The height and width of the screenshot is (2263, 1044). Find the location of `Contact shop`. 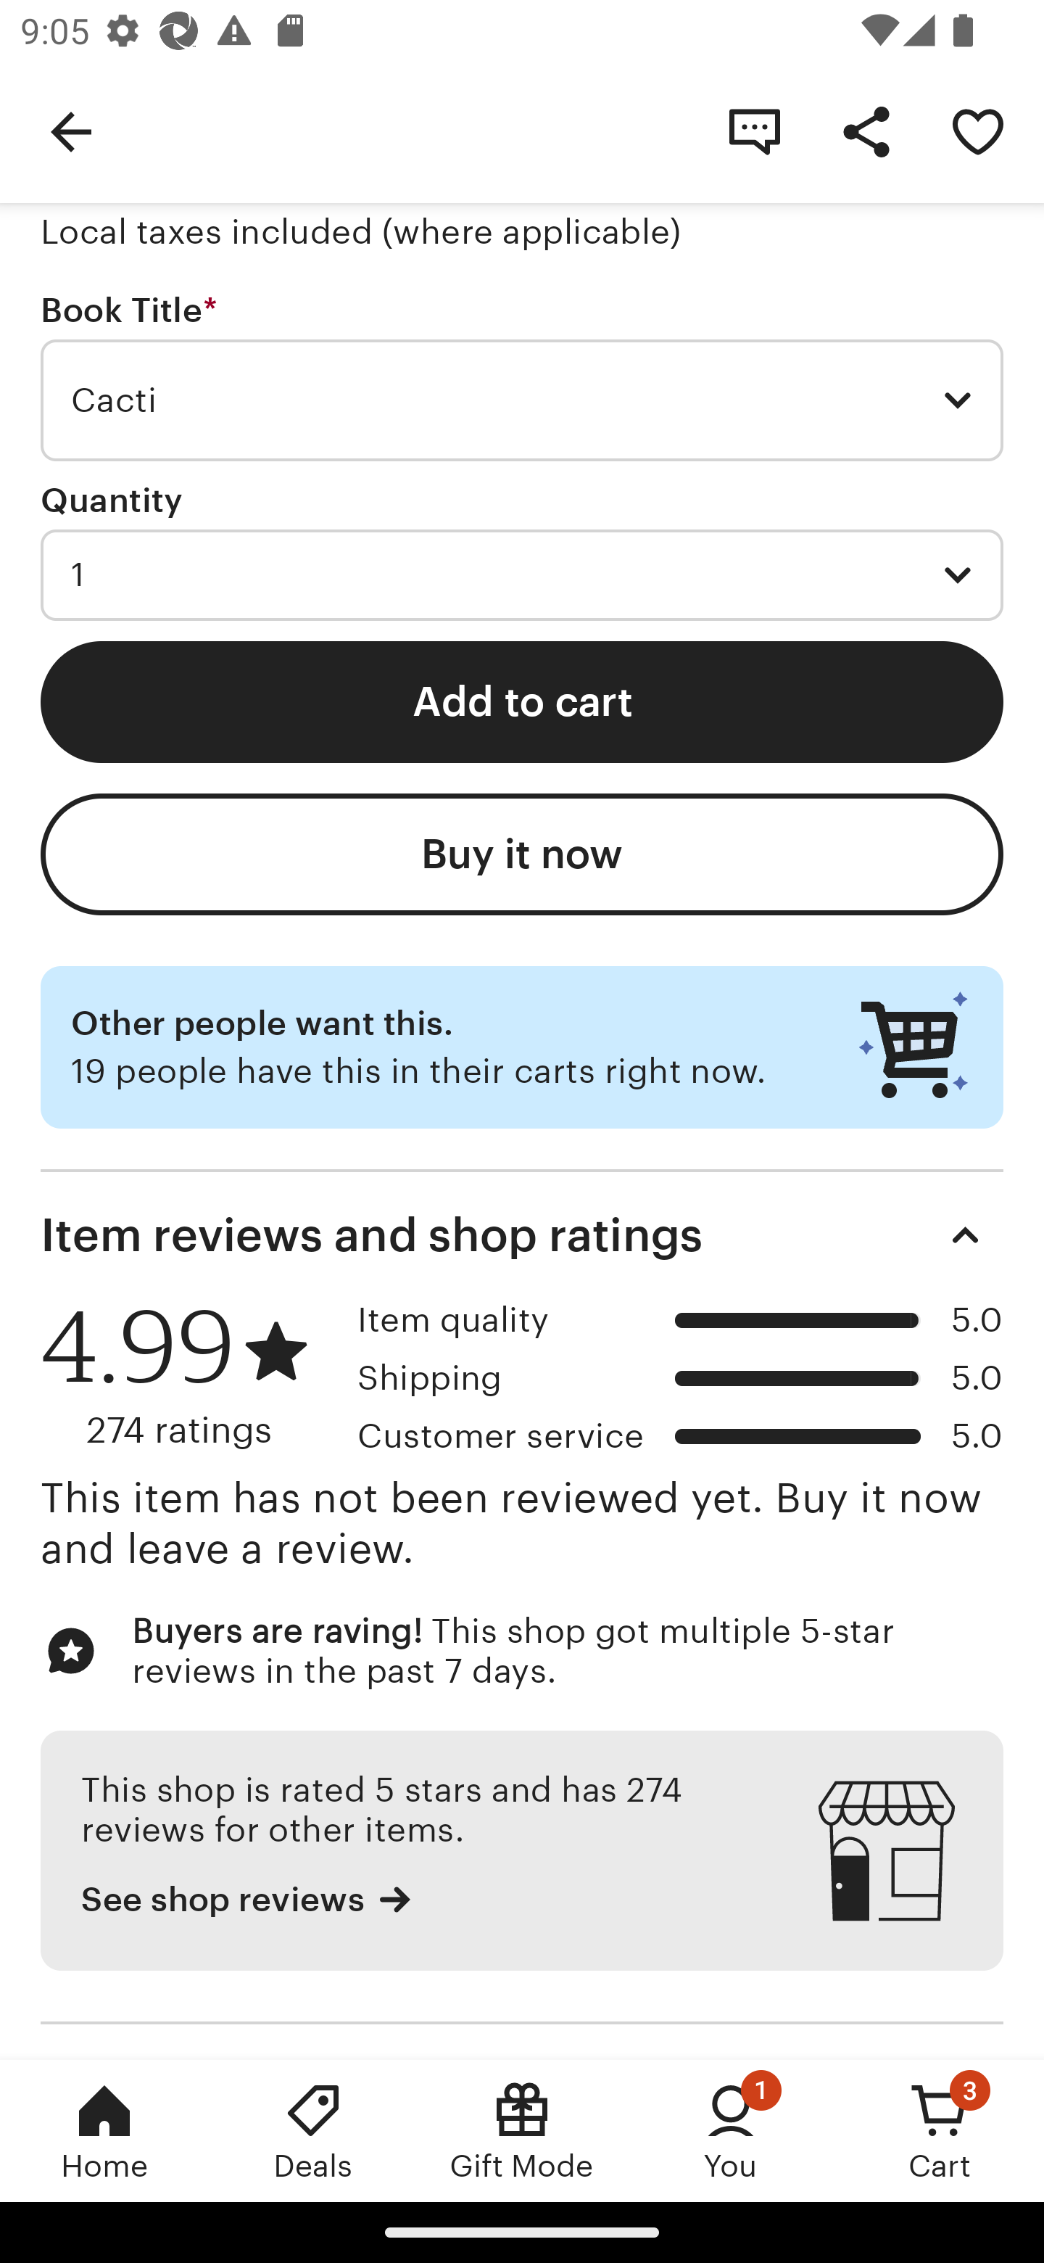

Contact shop is located at coordinates (754, 131).